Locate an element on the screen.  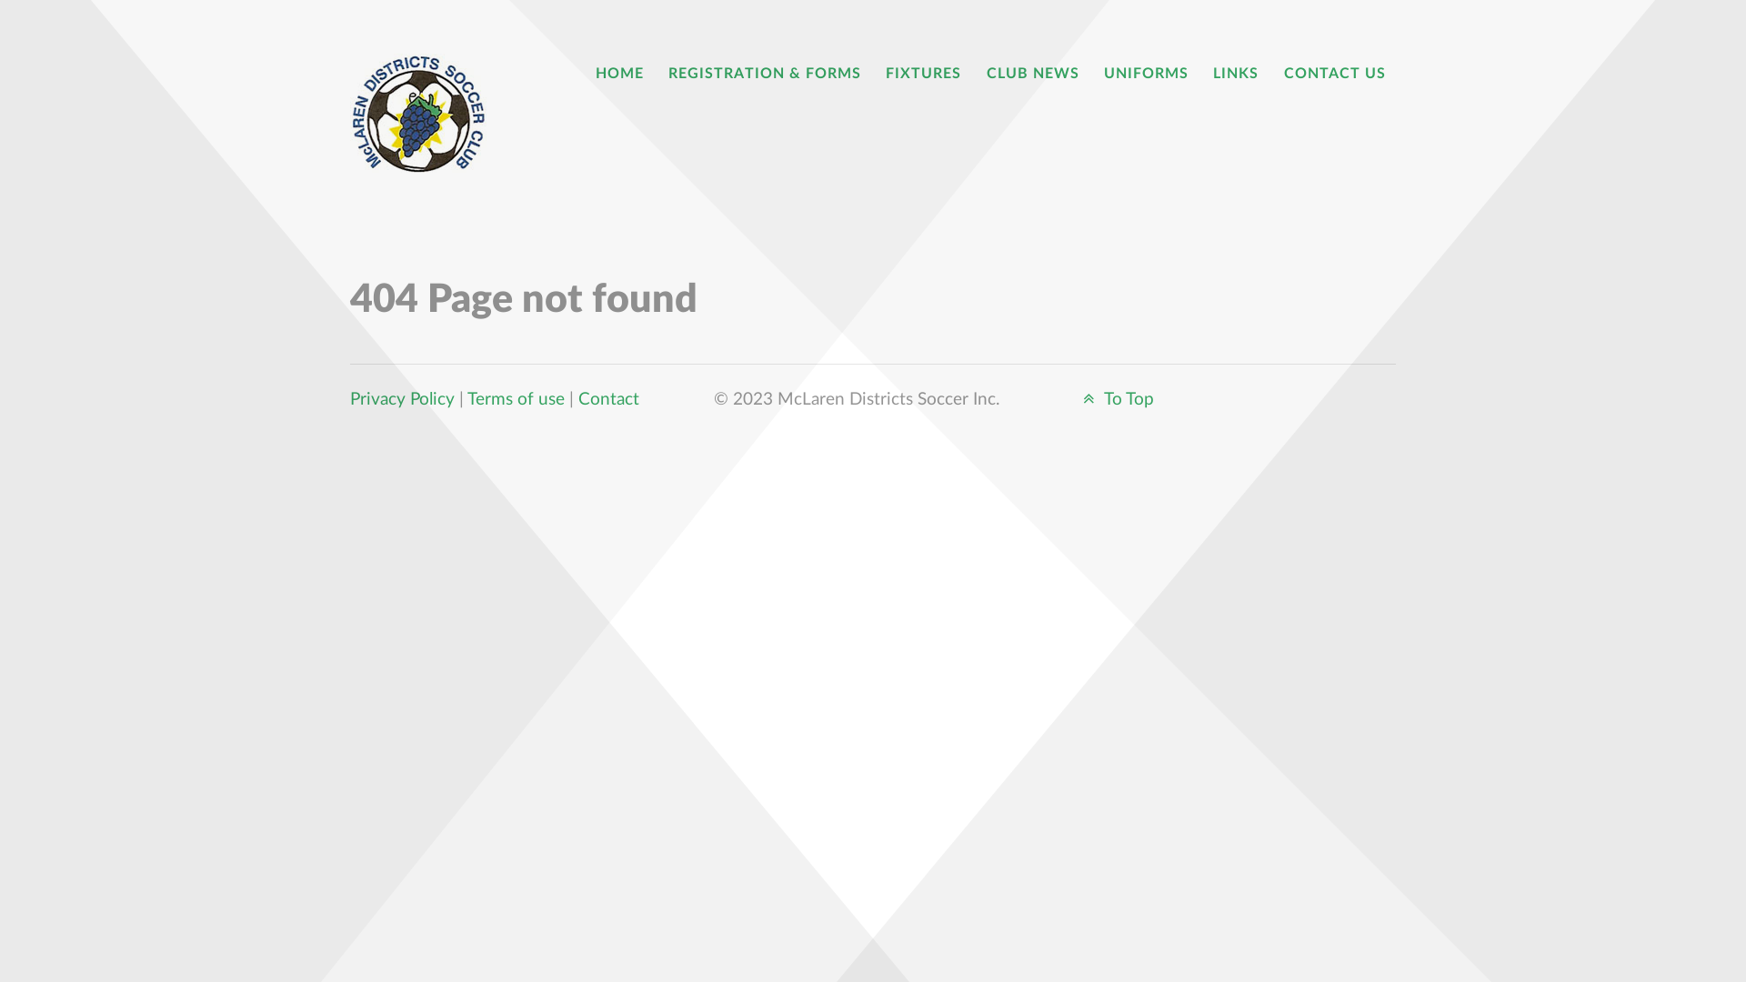
CLUB NEWS is located at coordinates (1033, 75).